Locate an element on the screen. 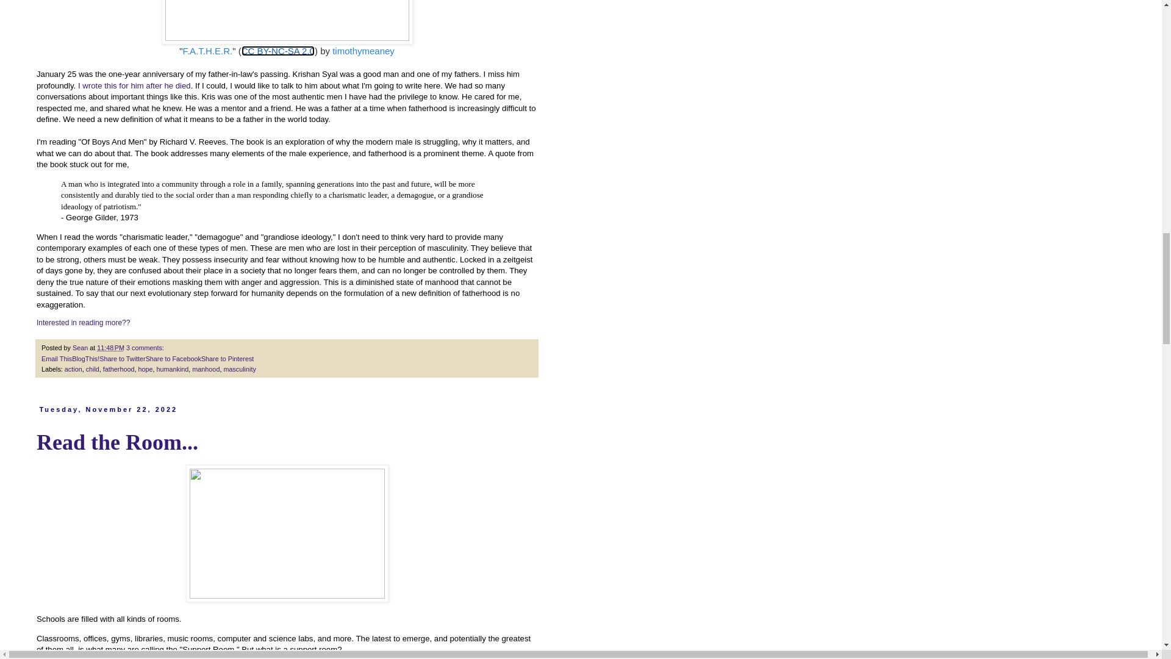  permanent link is located at coordinates (110, 347).